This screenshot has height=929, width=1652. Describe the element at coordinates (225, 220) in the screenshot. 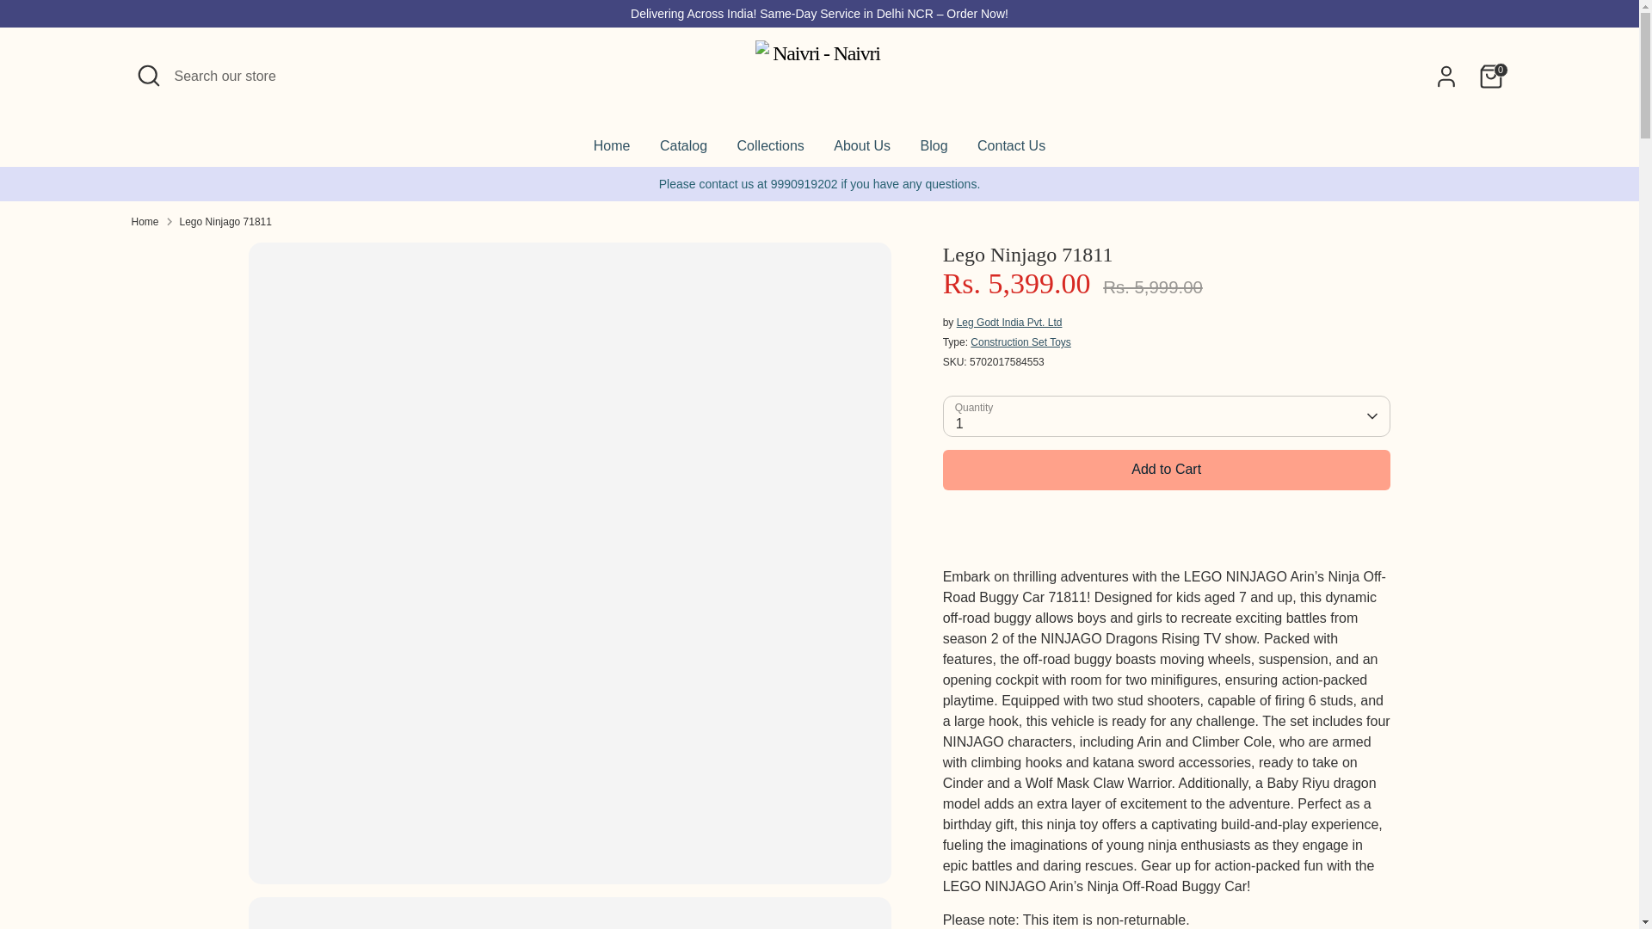

I see `Lego Ninjago 71811` at that location.